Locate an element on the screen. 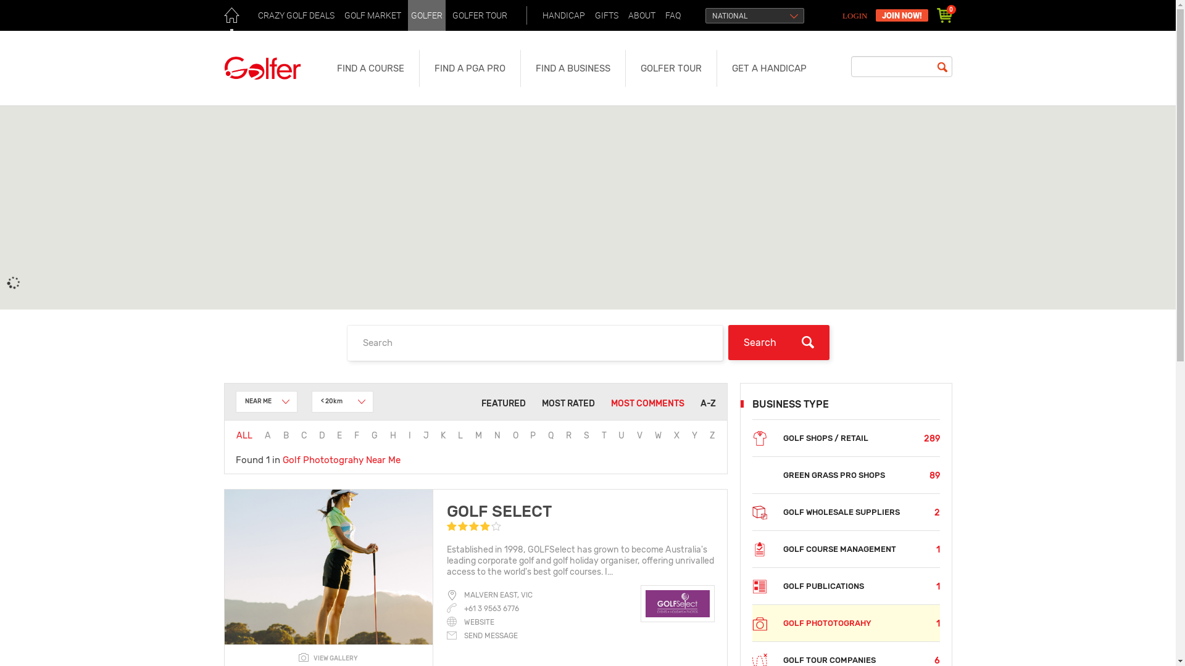 This screenshot has width=1185, height=666. A is located at coordinates (268, 435).